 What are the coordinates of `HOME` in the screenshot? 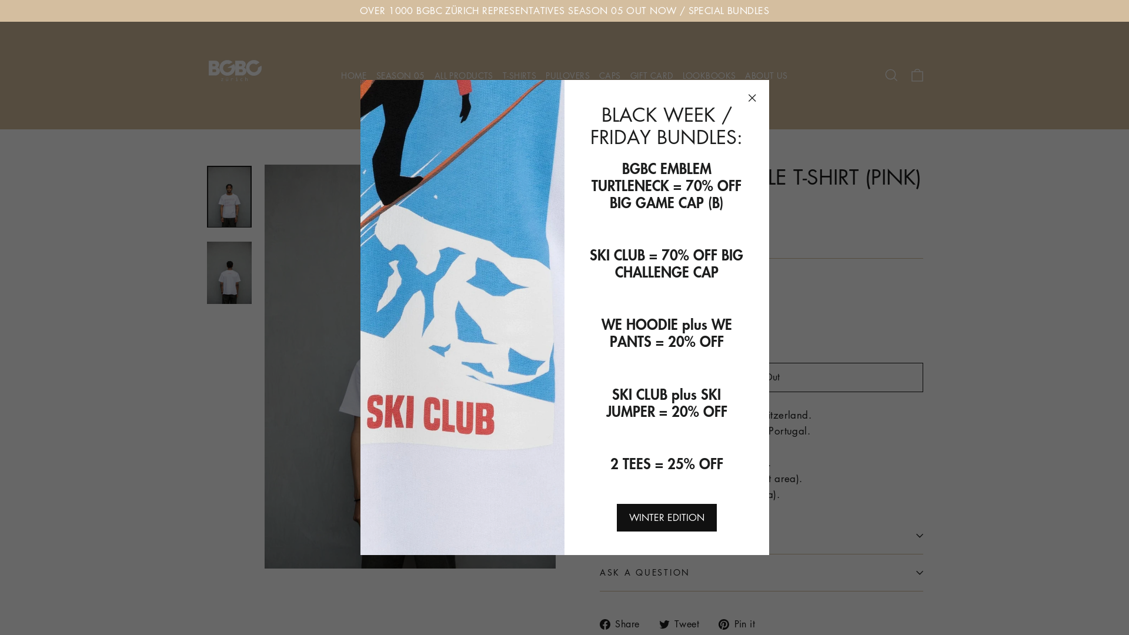 It's located at (354, 75).